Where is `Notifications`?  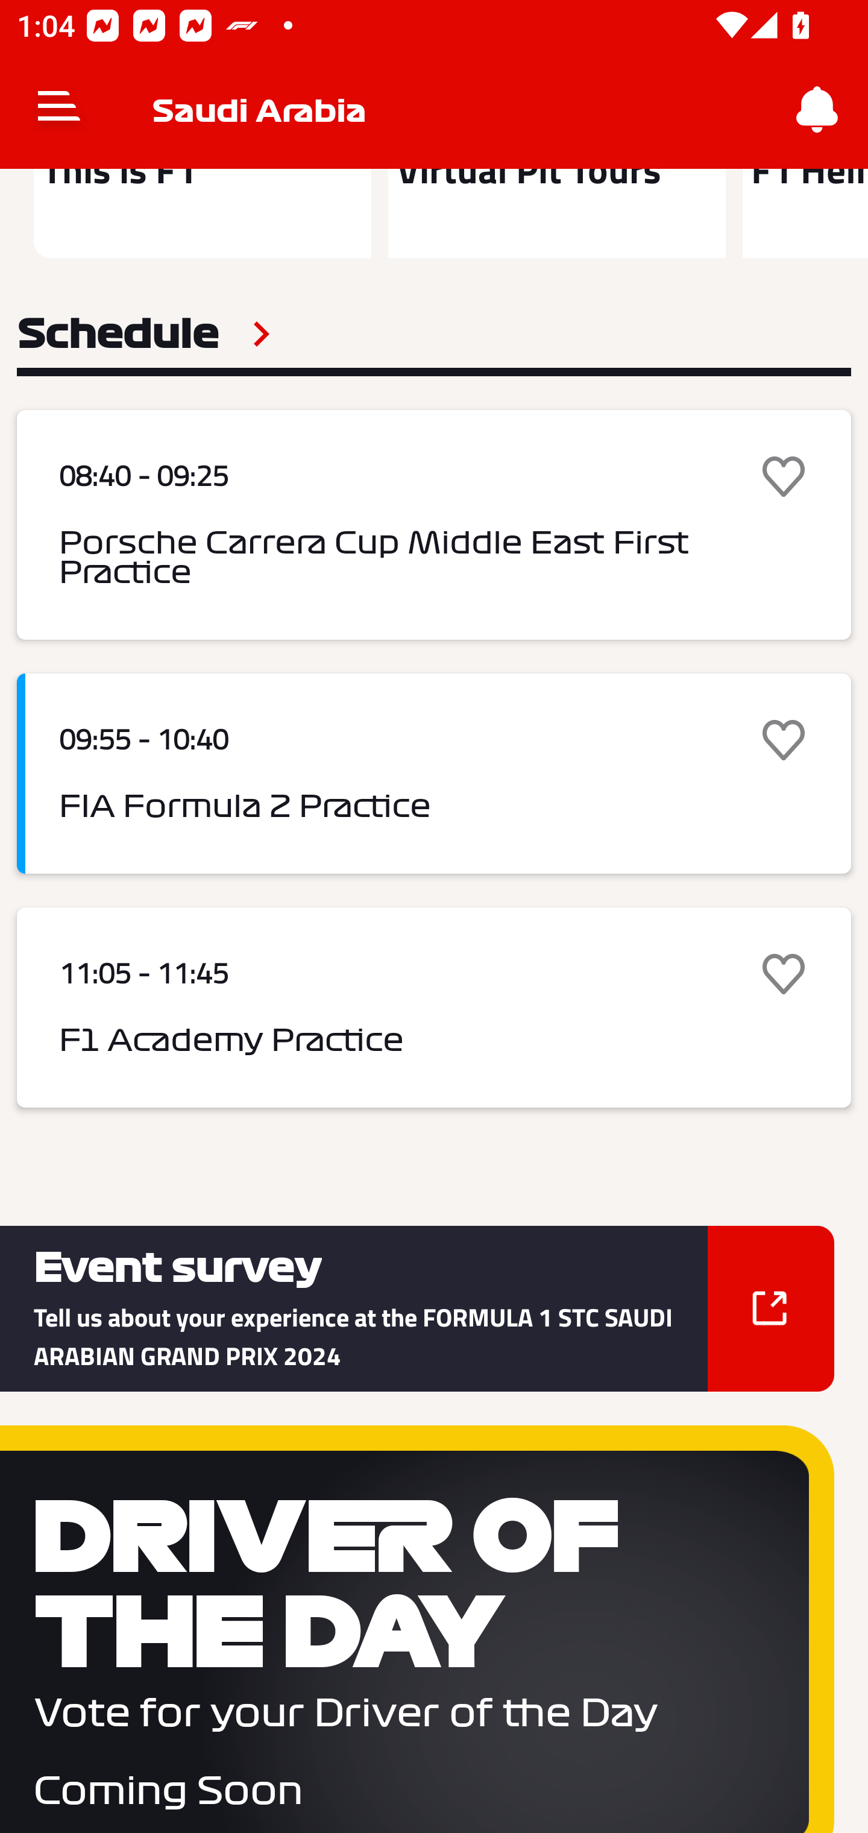
Notifications is located at coordinates (817, 110).